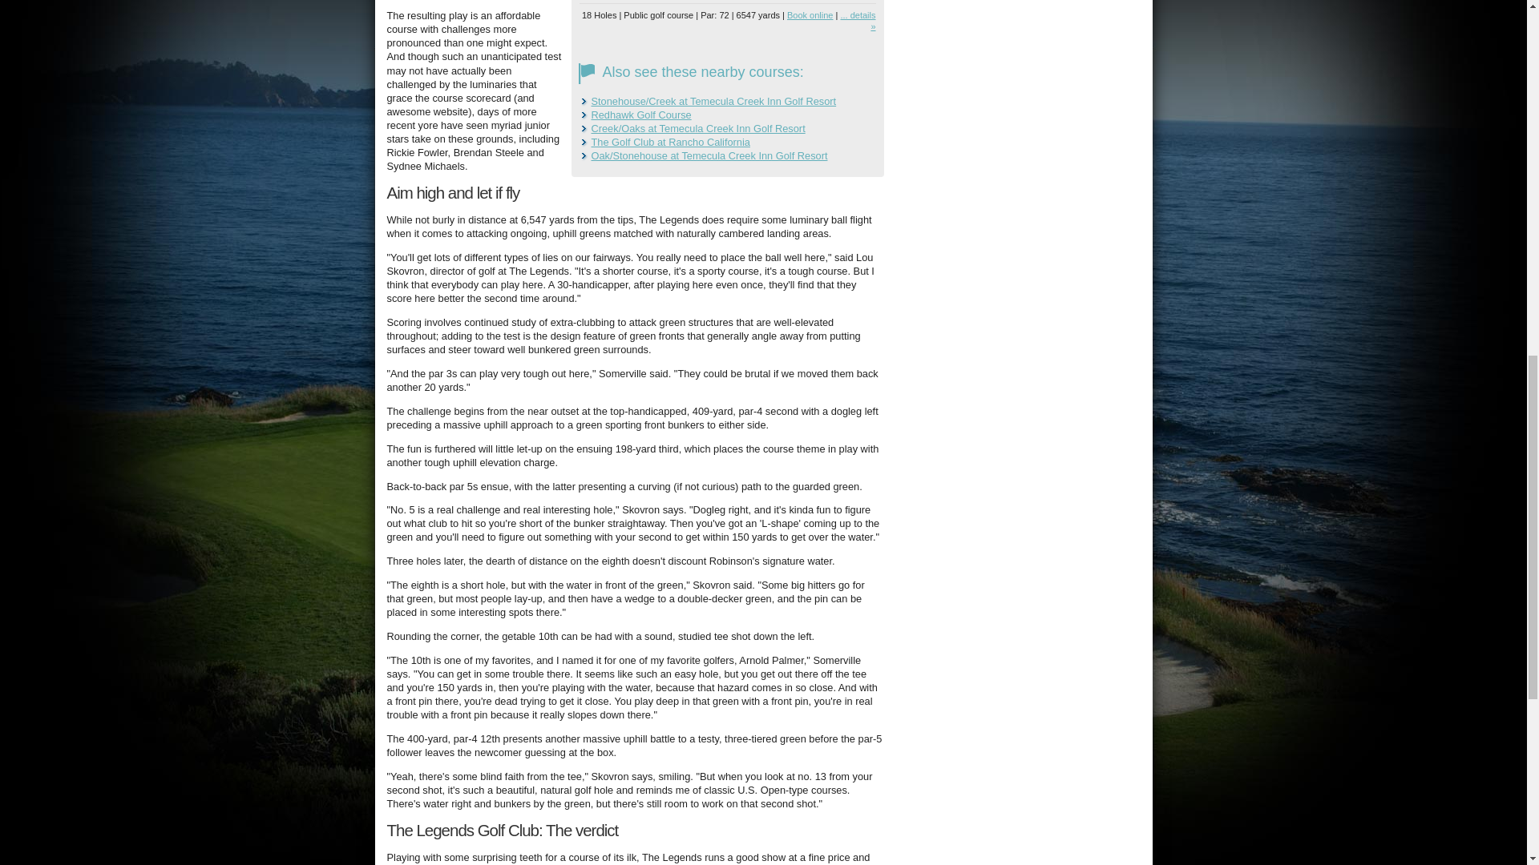  Describe the element at coordinates (670, 141) in the screenshot. I see `The Golf Club at Rancho California` at that location.